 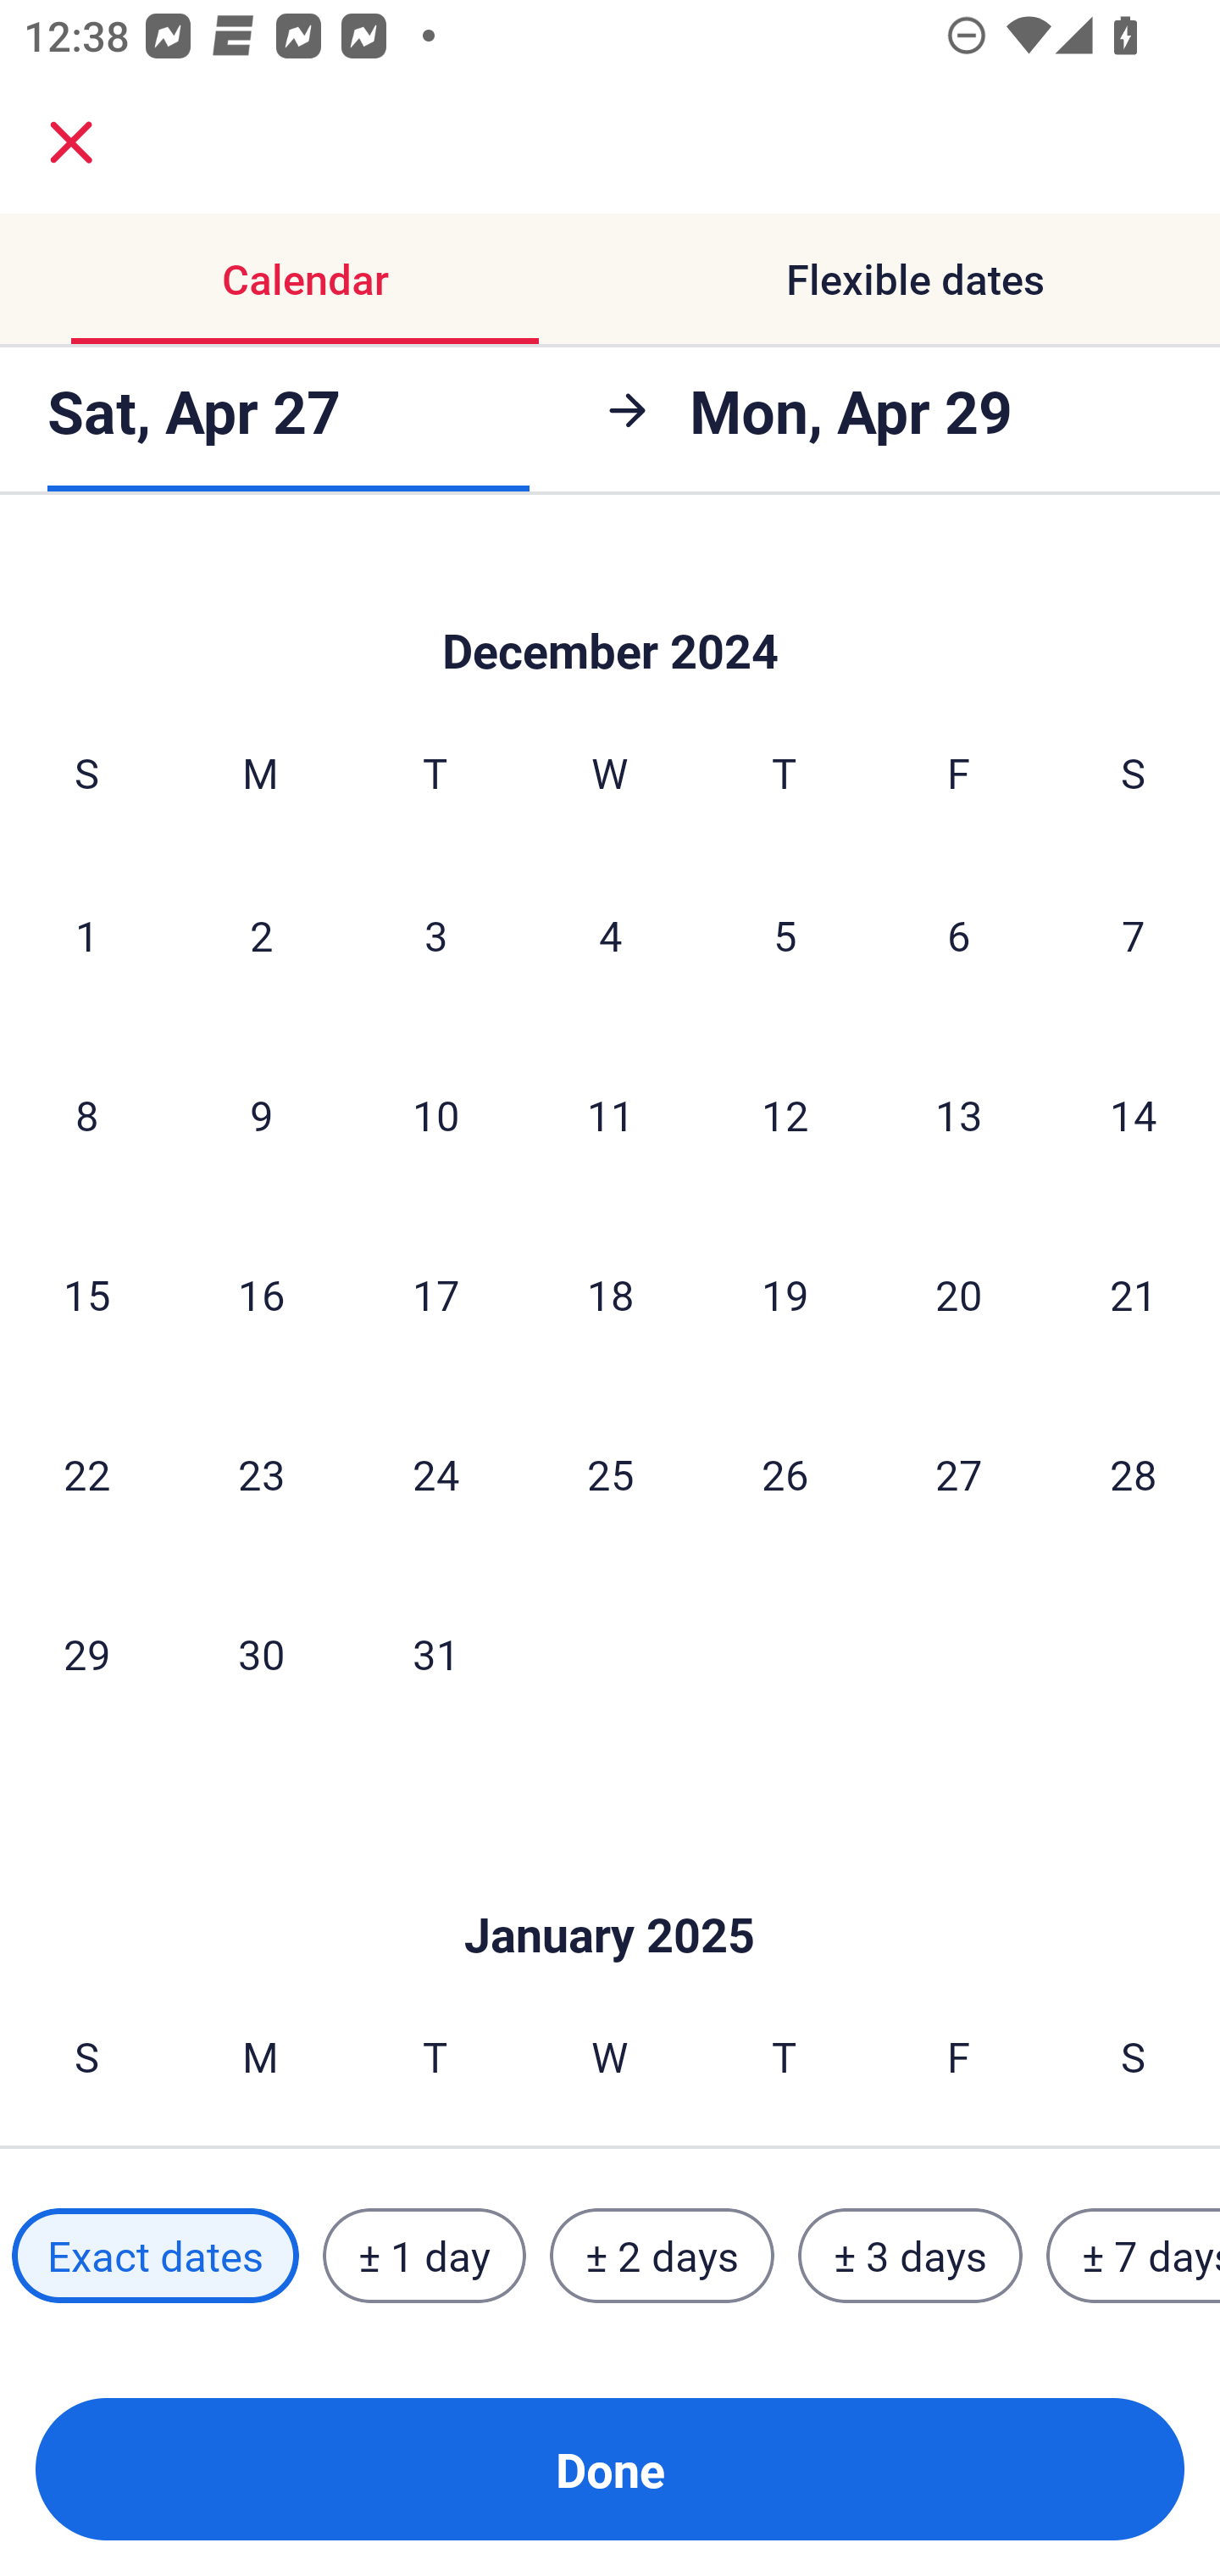 I want to click on 25 Wednesday, December 25, 2024, so click(x=610, y=1473).